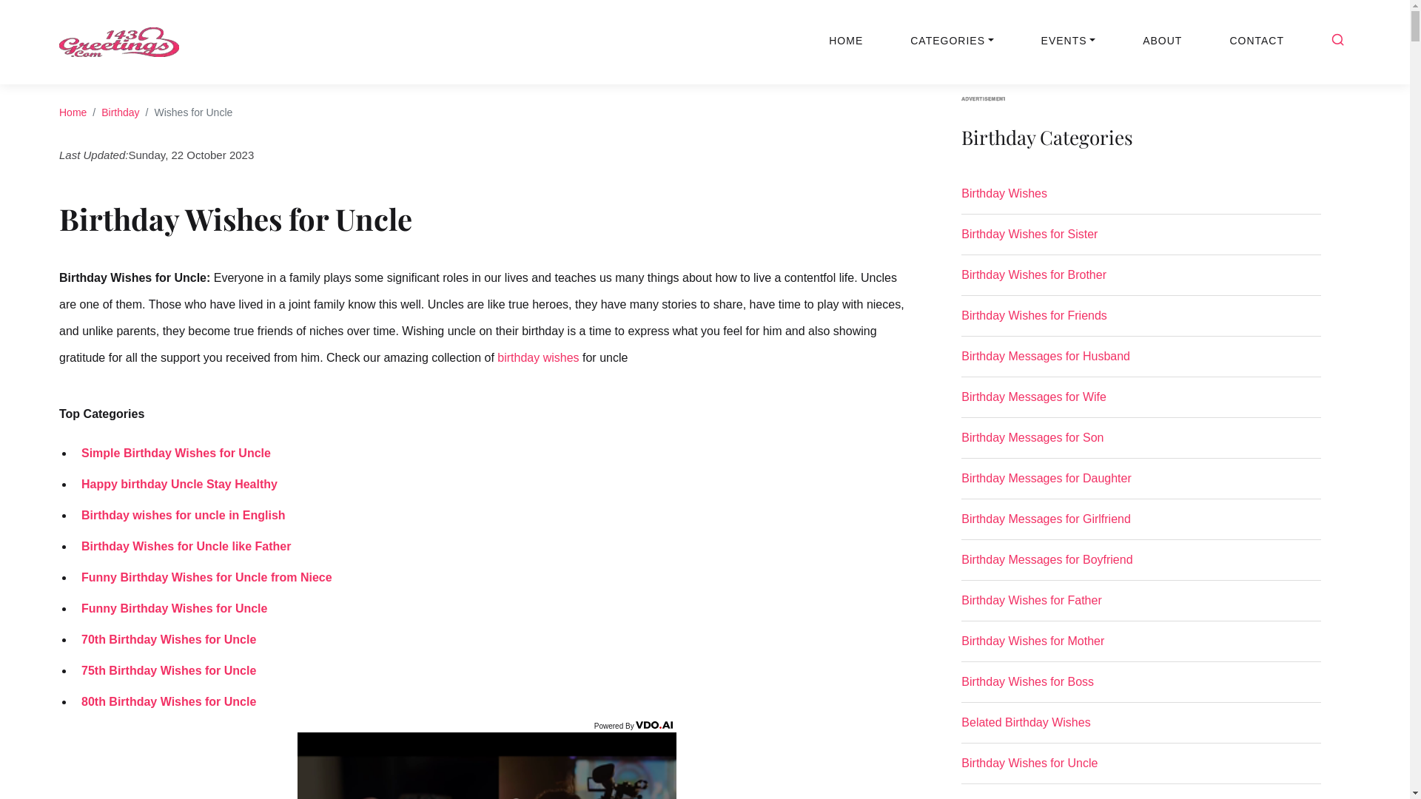  What do you see at coordinates (1141, 688) in the screenshot?
I see `Birthday Wishes for Boss` at bounding box center [1141, 688].